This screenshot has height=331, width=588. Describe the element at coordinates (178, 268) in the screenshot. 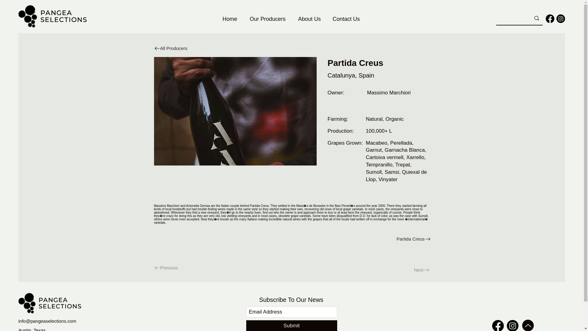

I see `Previous` at that location.